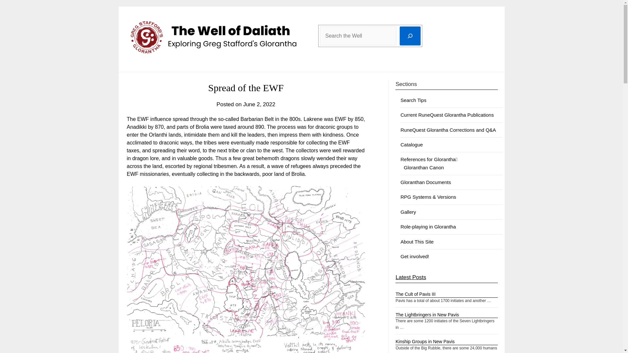 Image resolution: width=628 pixels, height=353 pixels. Describe the element at coordinates (415, 256) in the screenshot. I see `Get involved!` at that location.